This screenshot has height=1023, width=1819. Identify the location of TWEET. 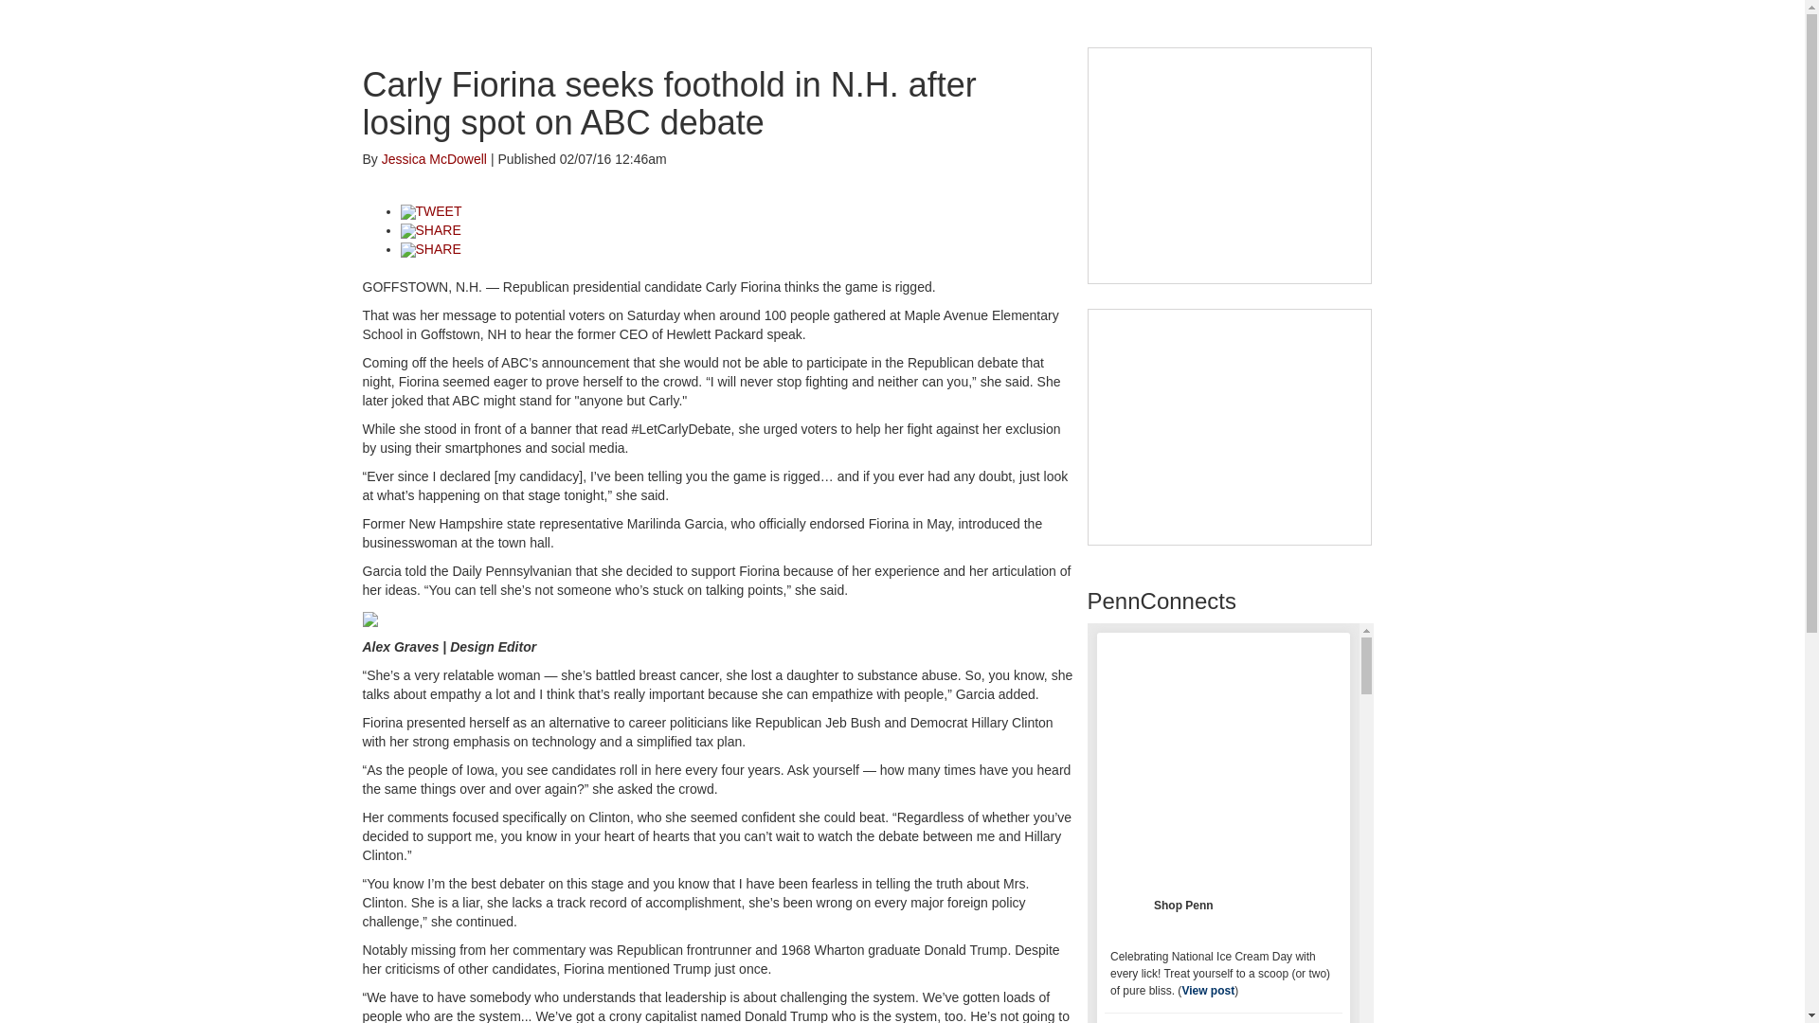
(430, 210).